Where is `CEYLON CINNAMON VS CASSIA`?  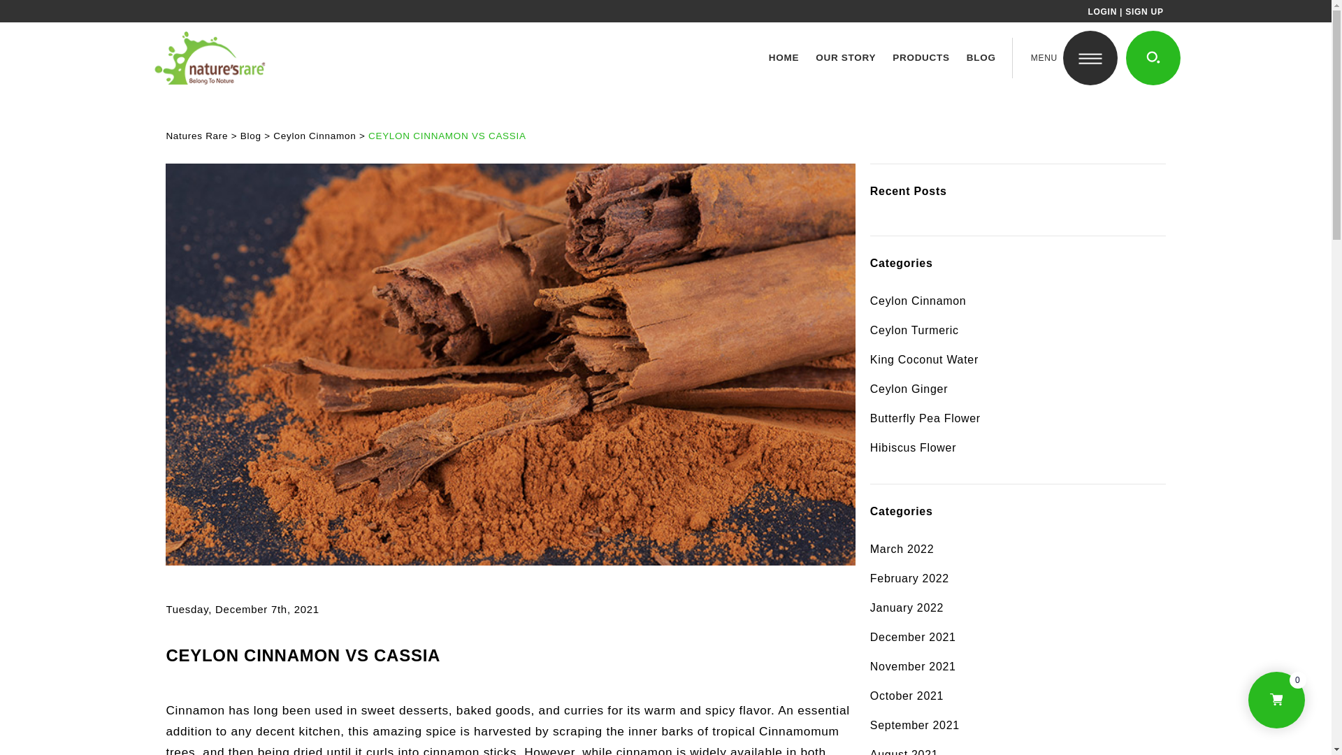
CEYLON CINNAMON VS CASSIA is located at coordinates (447, 136).